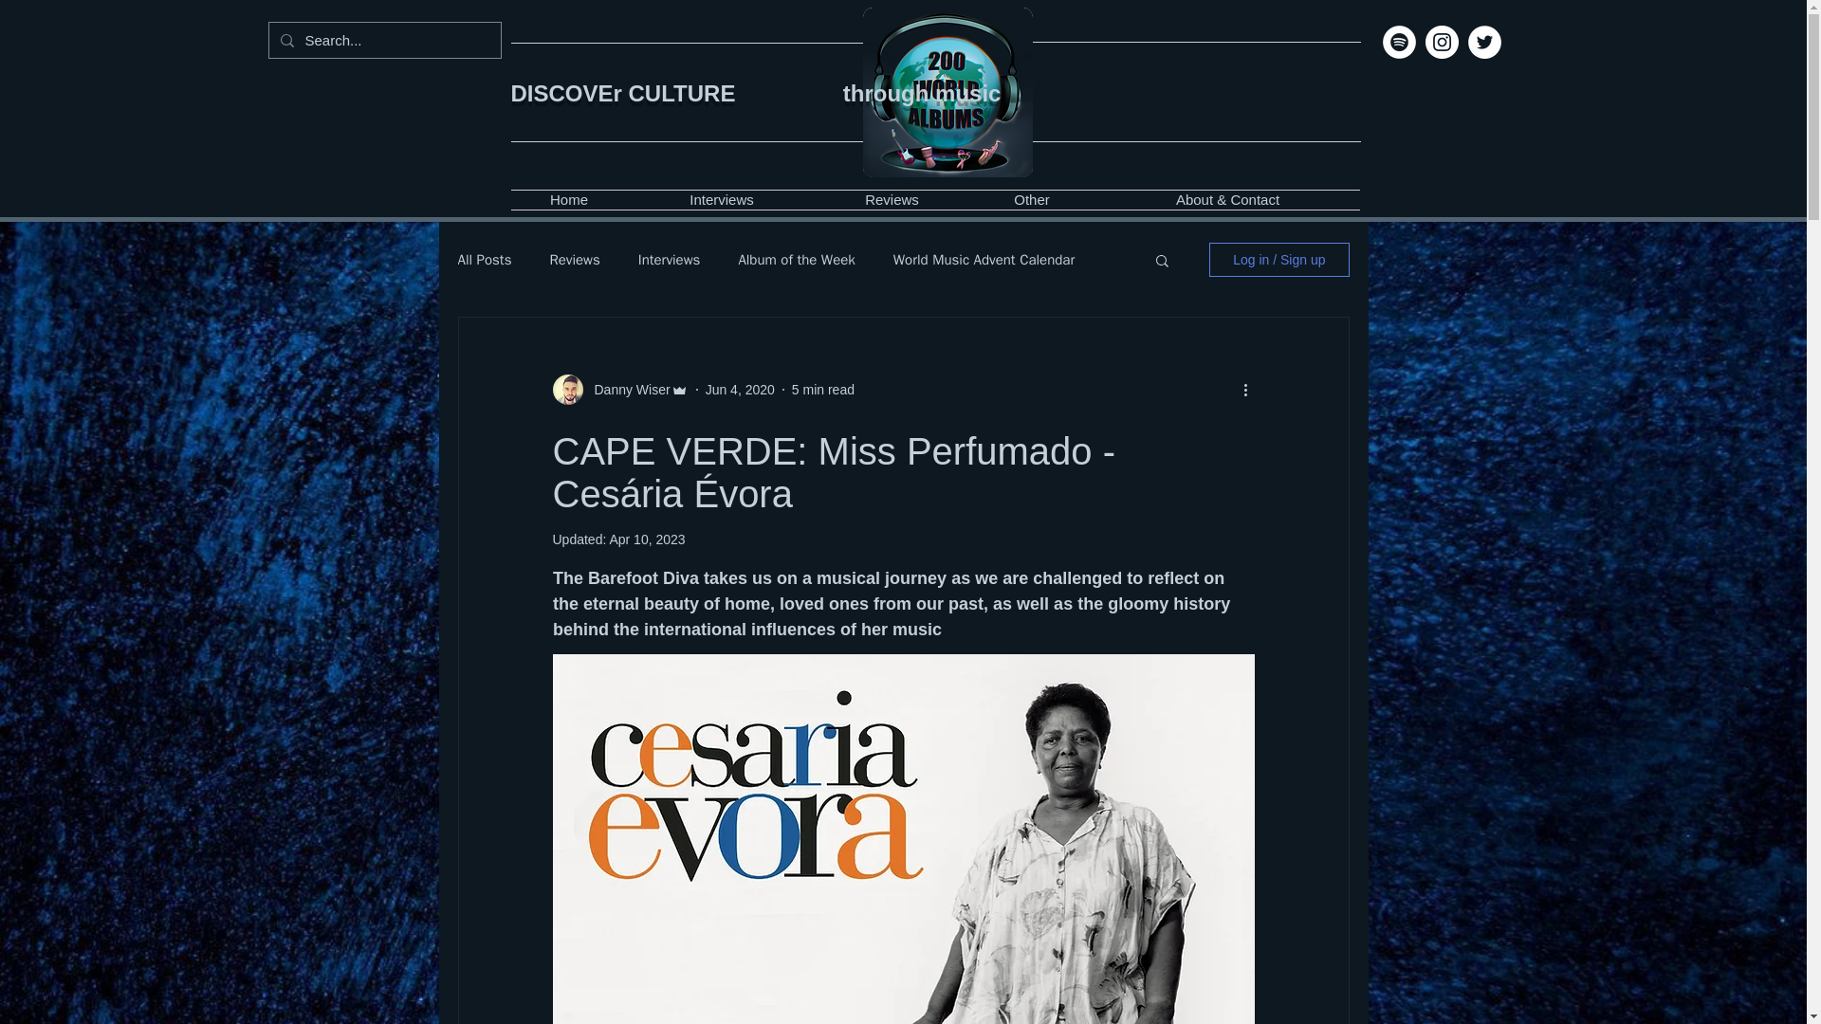 This screenshot has height=1024, width=1821. What do you see at coordinates (626, 389) in the screenshot?
I see `Danny Wiser` at bounding box center [626, 389].